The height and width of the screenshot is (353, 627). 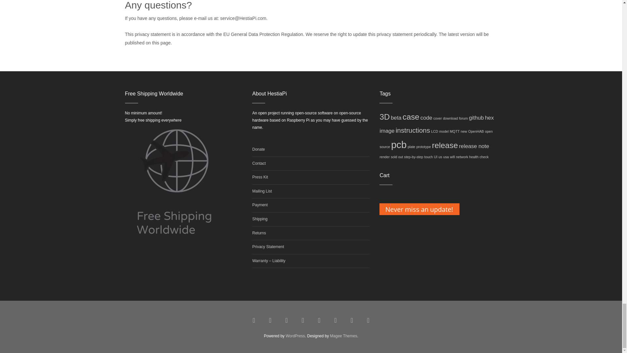 I want to click on download, so click(x=450, y=118).